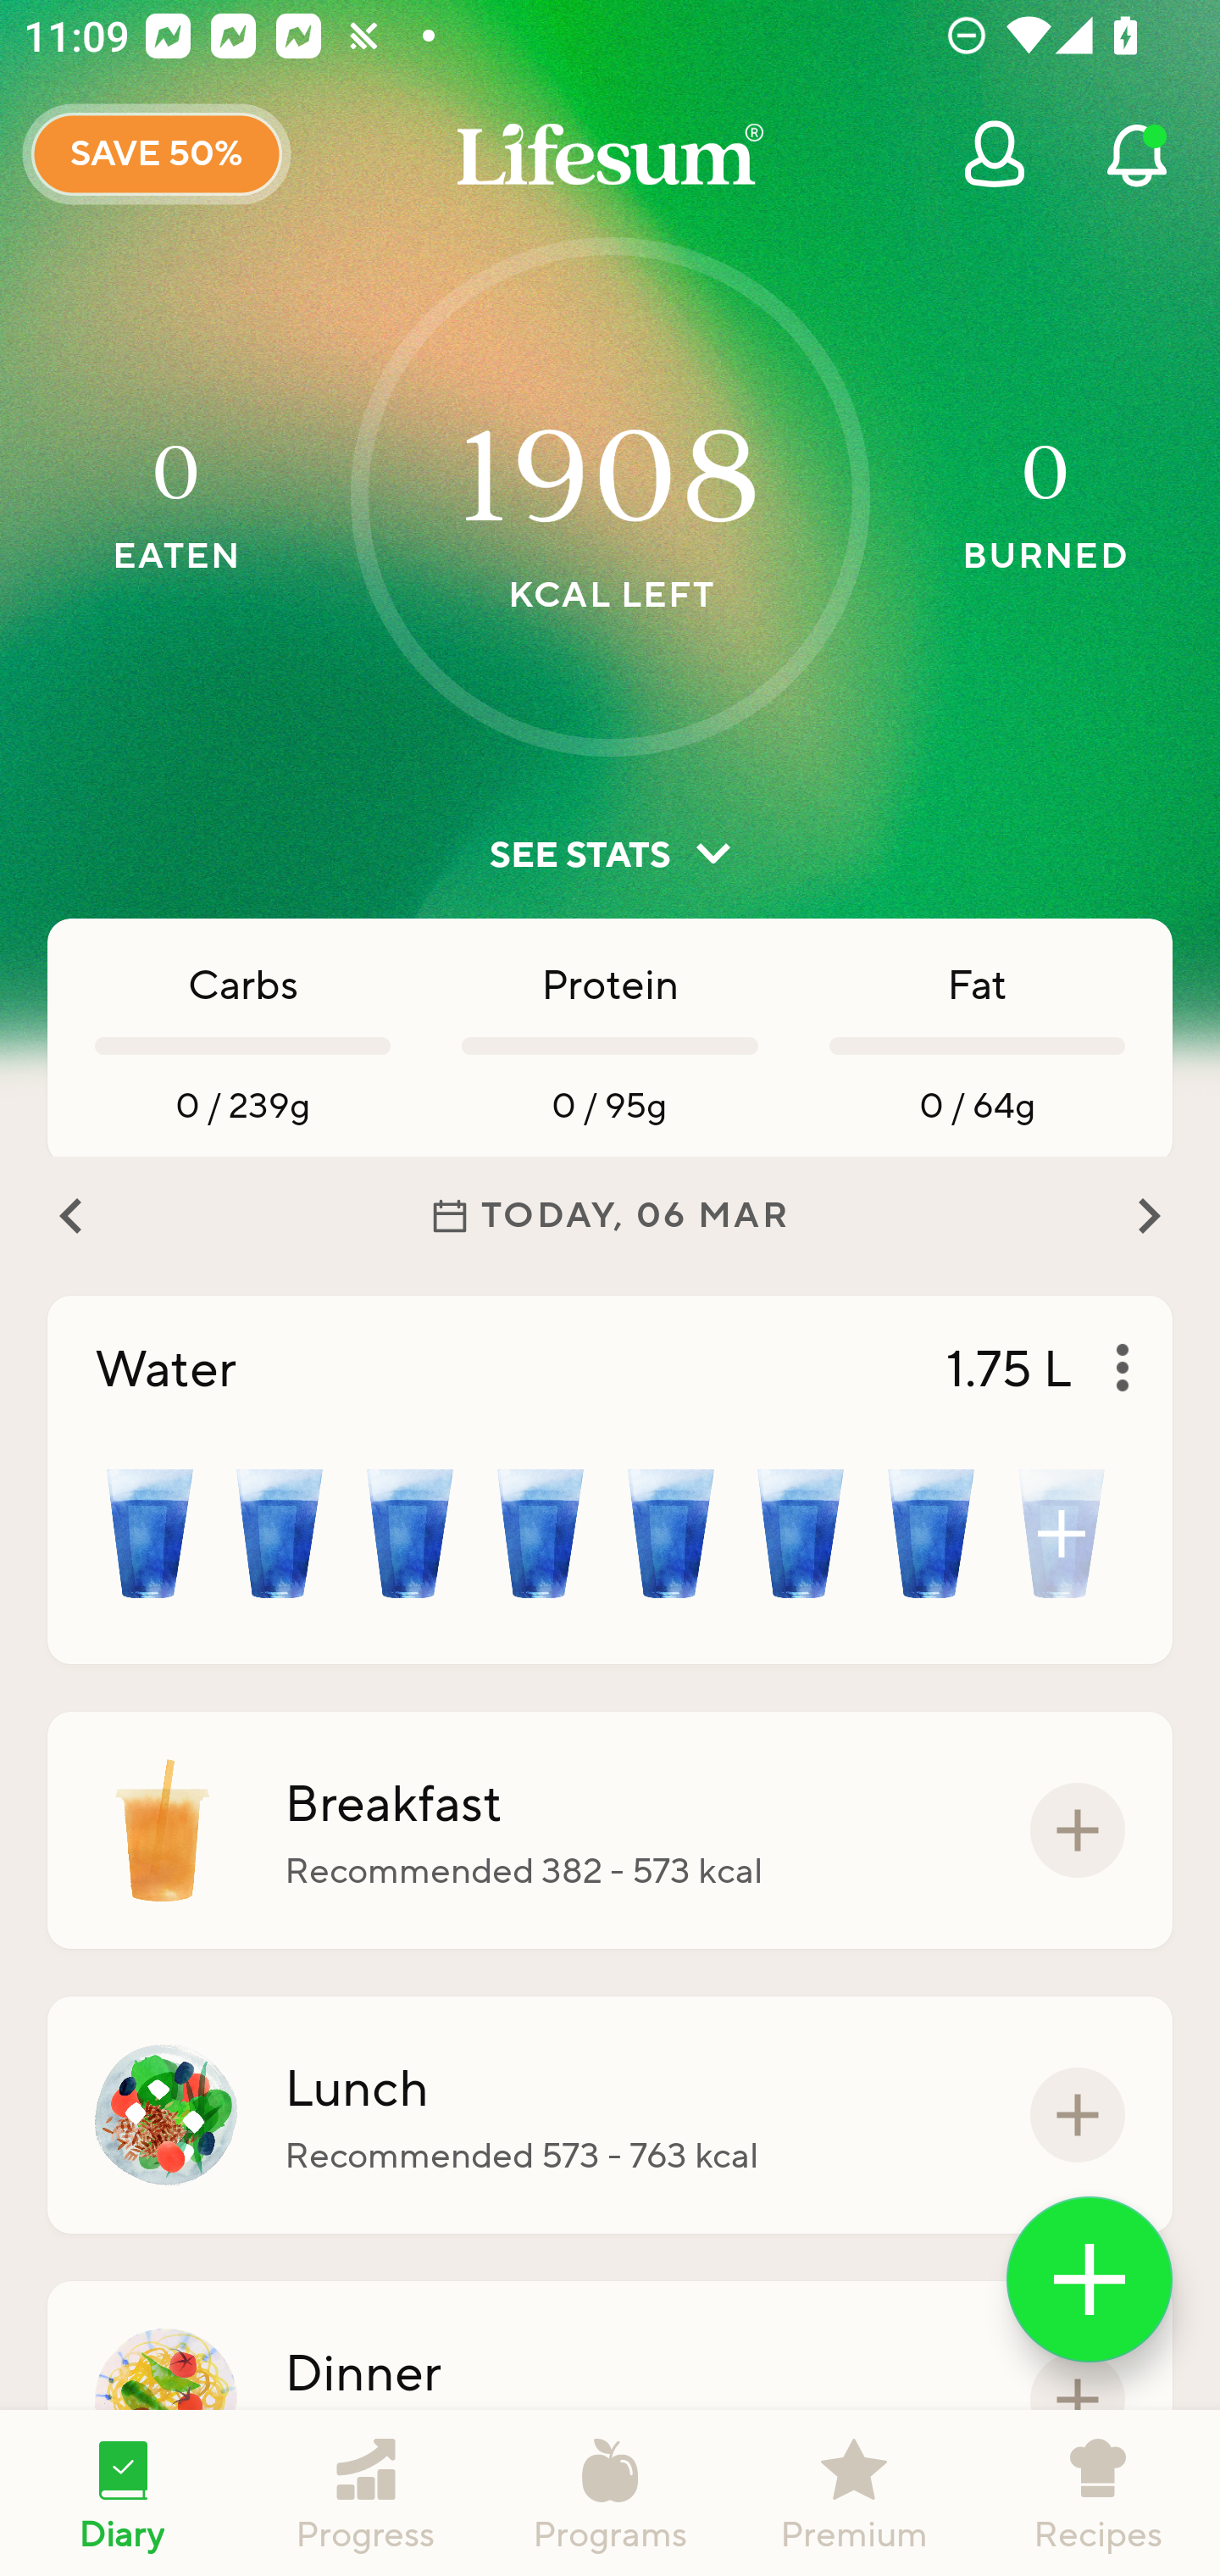  I want to click on Progress, so click(366, 2493).